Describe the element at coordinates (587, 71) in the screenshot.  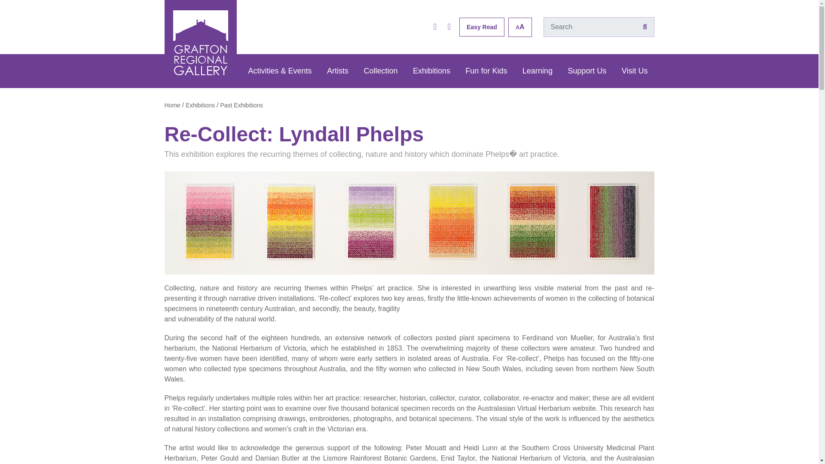
I see `Support Us` at that location.